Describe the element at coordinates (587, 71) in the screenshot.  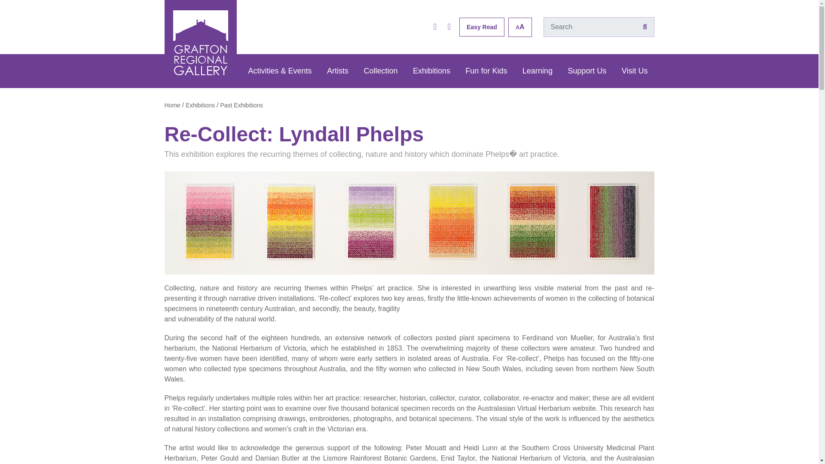
I see `Support Us` at that location.